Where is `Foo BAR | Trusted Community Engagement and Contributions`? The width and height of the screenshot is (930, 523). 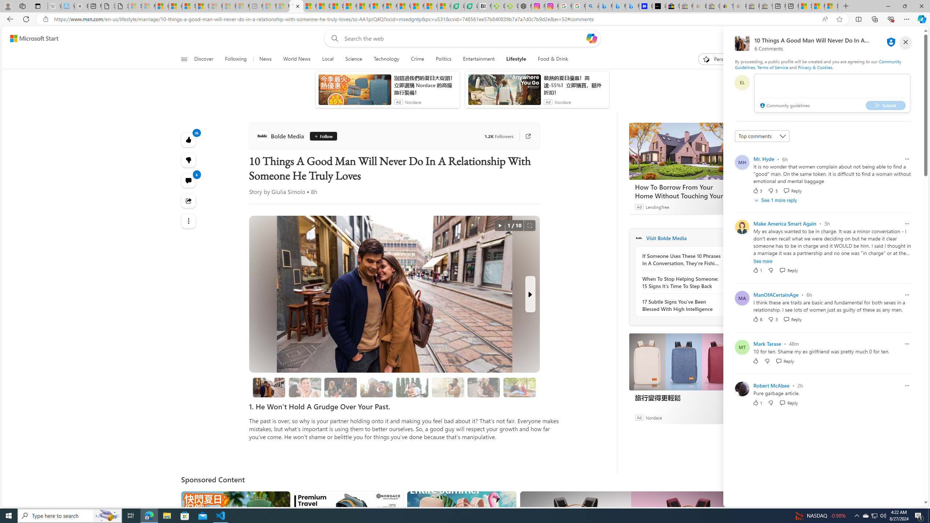
Foo BAR | Trusted Community Engagement and Contributions is located at coordinates (363, 6).